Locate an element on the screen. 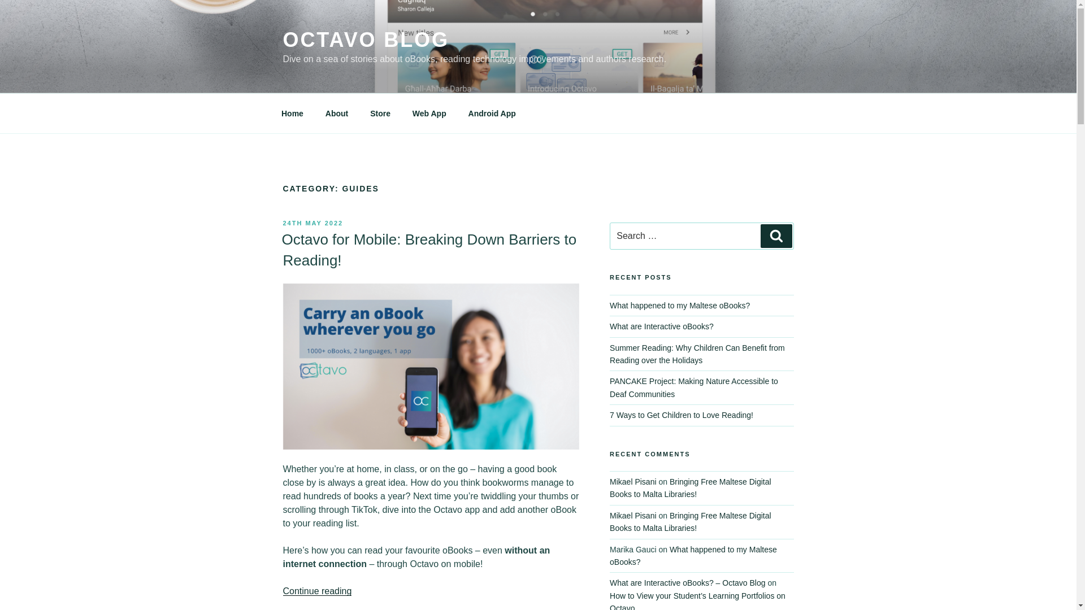 The image size is (1085, 610). Web App is located at coordinates (429, 113).